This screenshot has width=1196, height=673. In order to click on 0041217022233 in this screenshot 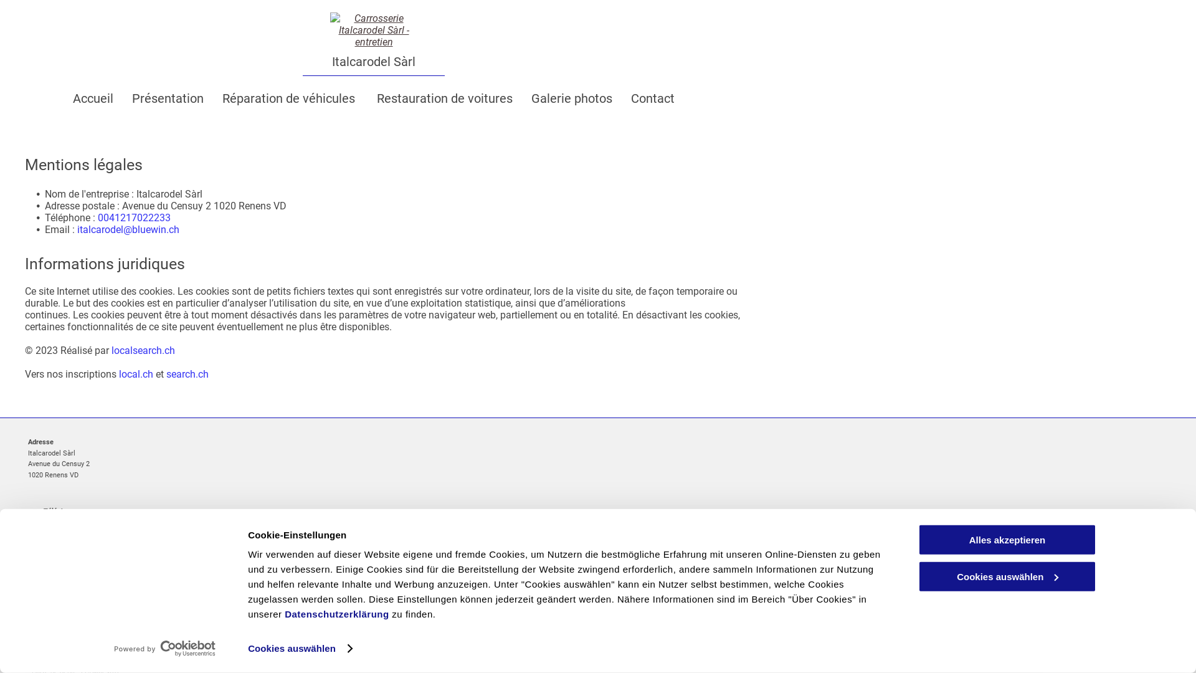, I will do `click(68, 522)`.